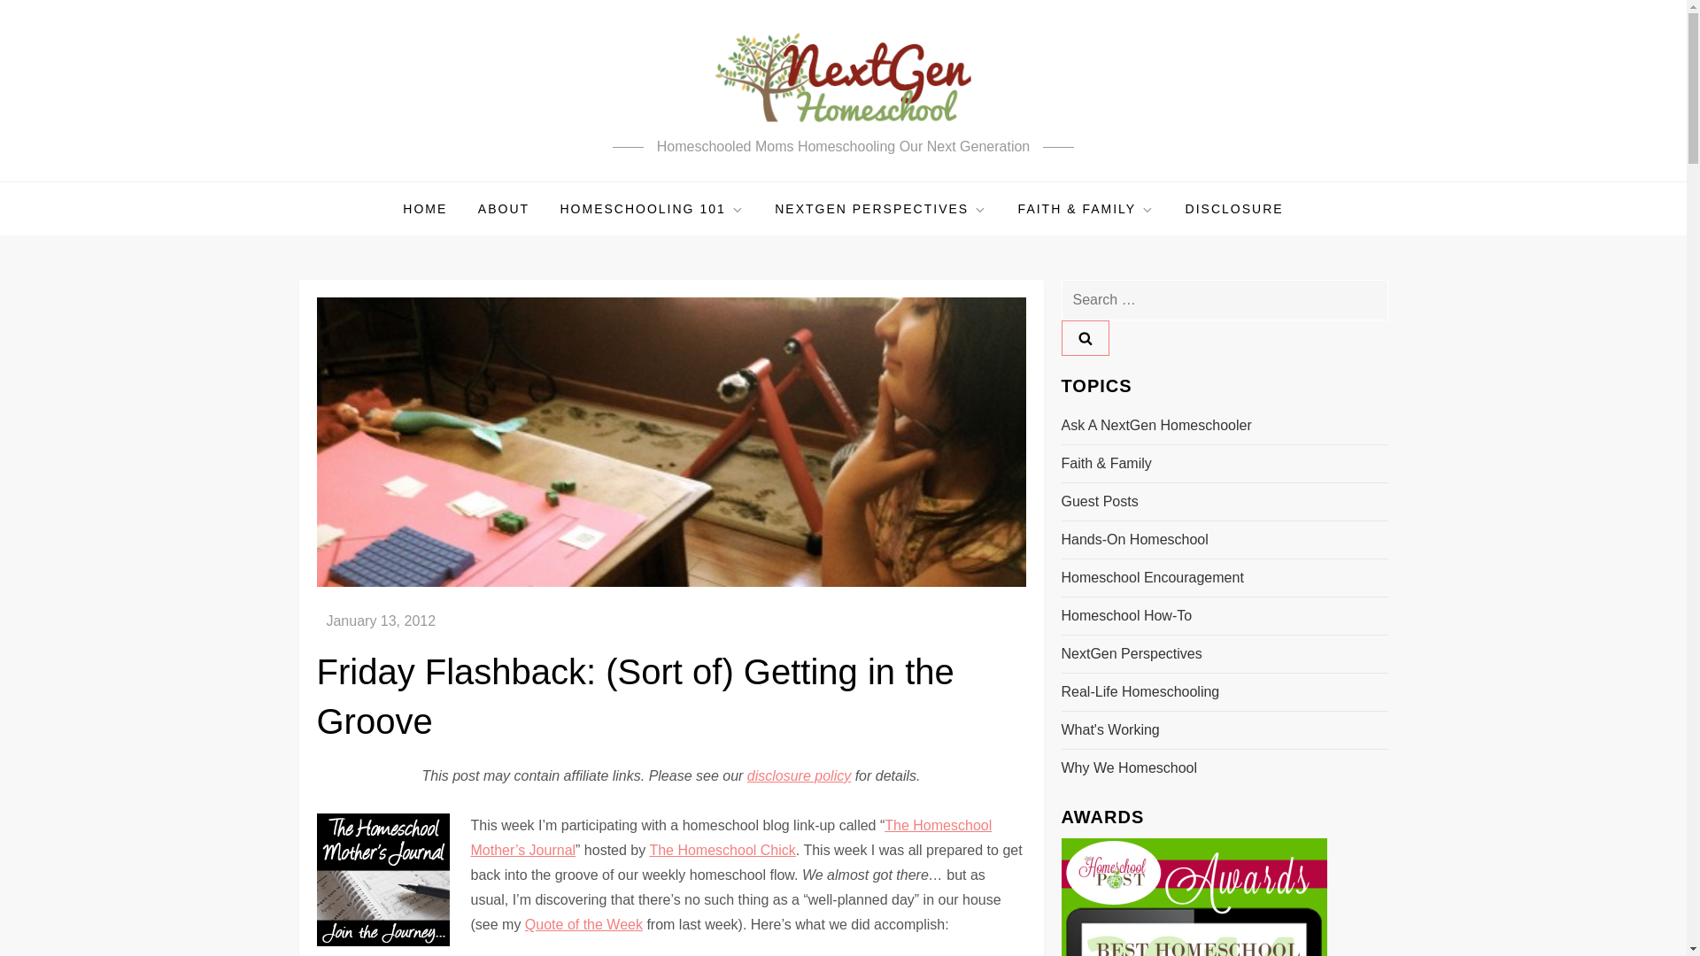 Image resolution: width=1700 pixels, height=956 pixels. What do you see at coordinates (722, 850) in the screenshot?
I see `The Homeschool Chick` at bounding box center [722, 850].